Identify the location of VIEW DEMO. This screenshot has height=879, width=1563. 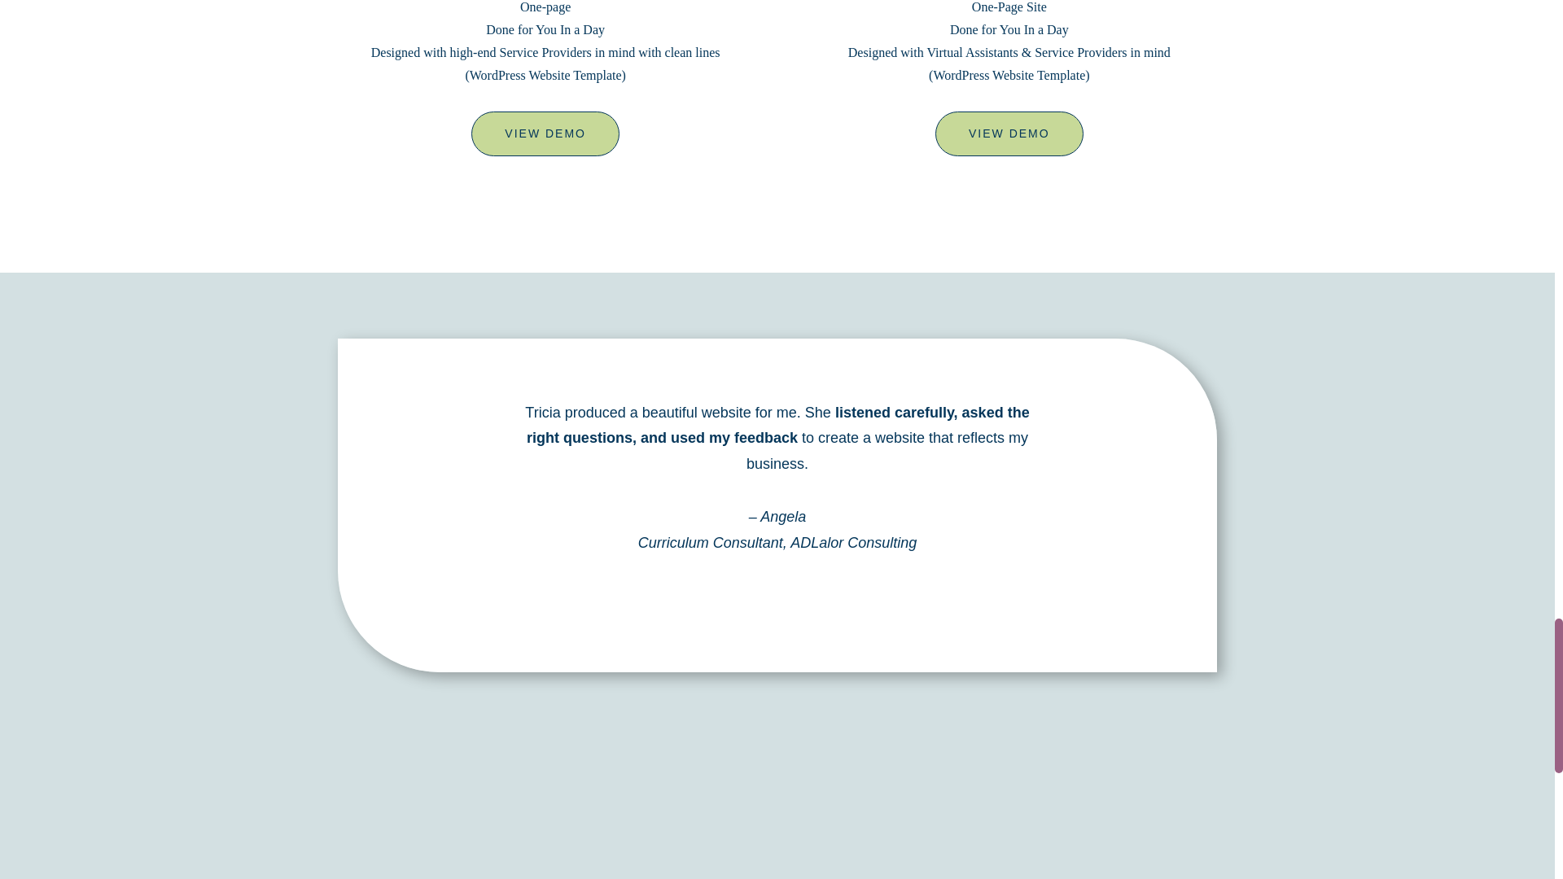
(1009, 134).